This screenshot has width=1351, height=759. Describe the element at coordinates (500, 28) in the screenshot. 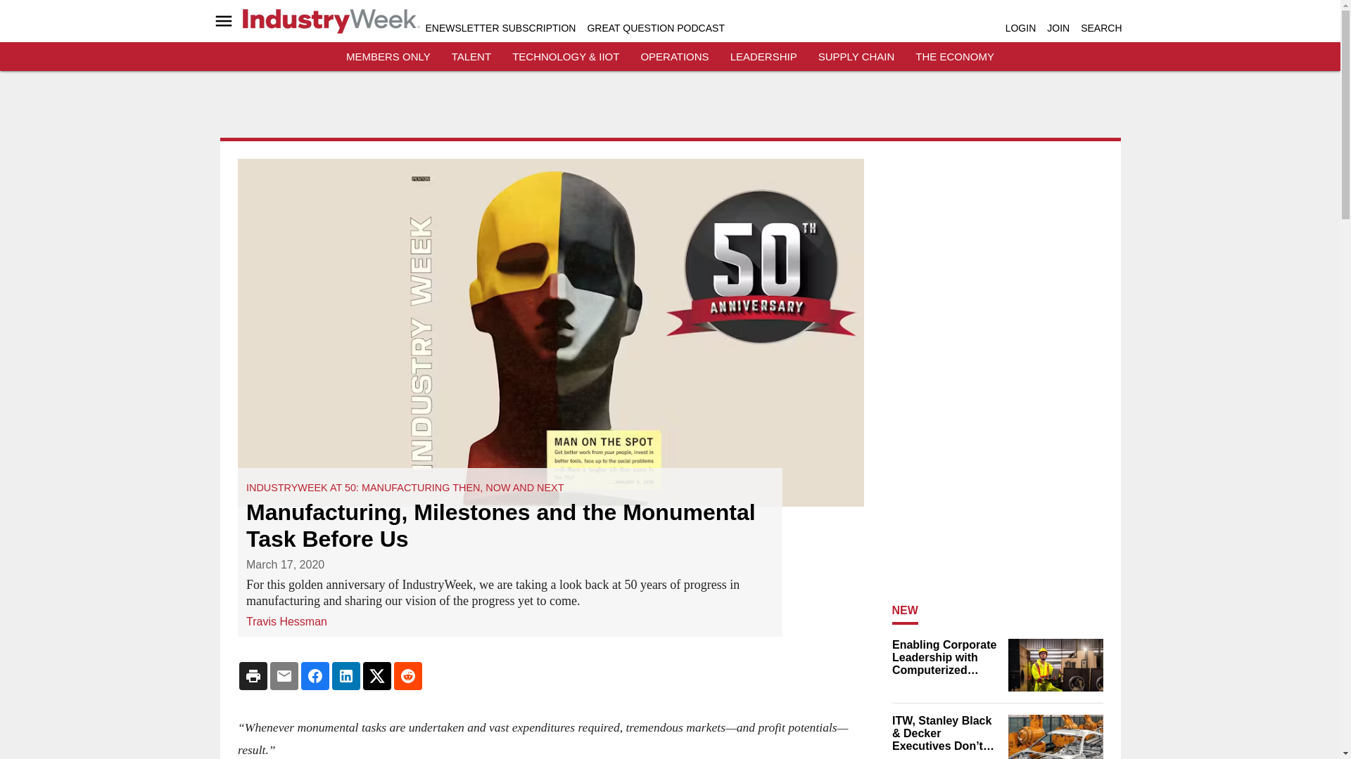

I see `ENEWSLETTER SUBSCRIPTION` at that location.